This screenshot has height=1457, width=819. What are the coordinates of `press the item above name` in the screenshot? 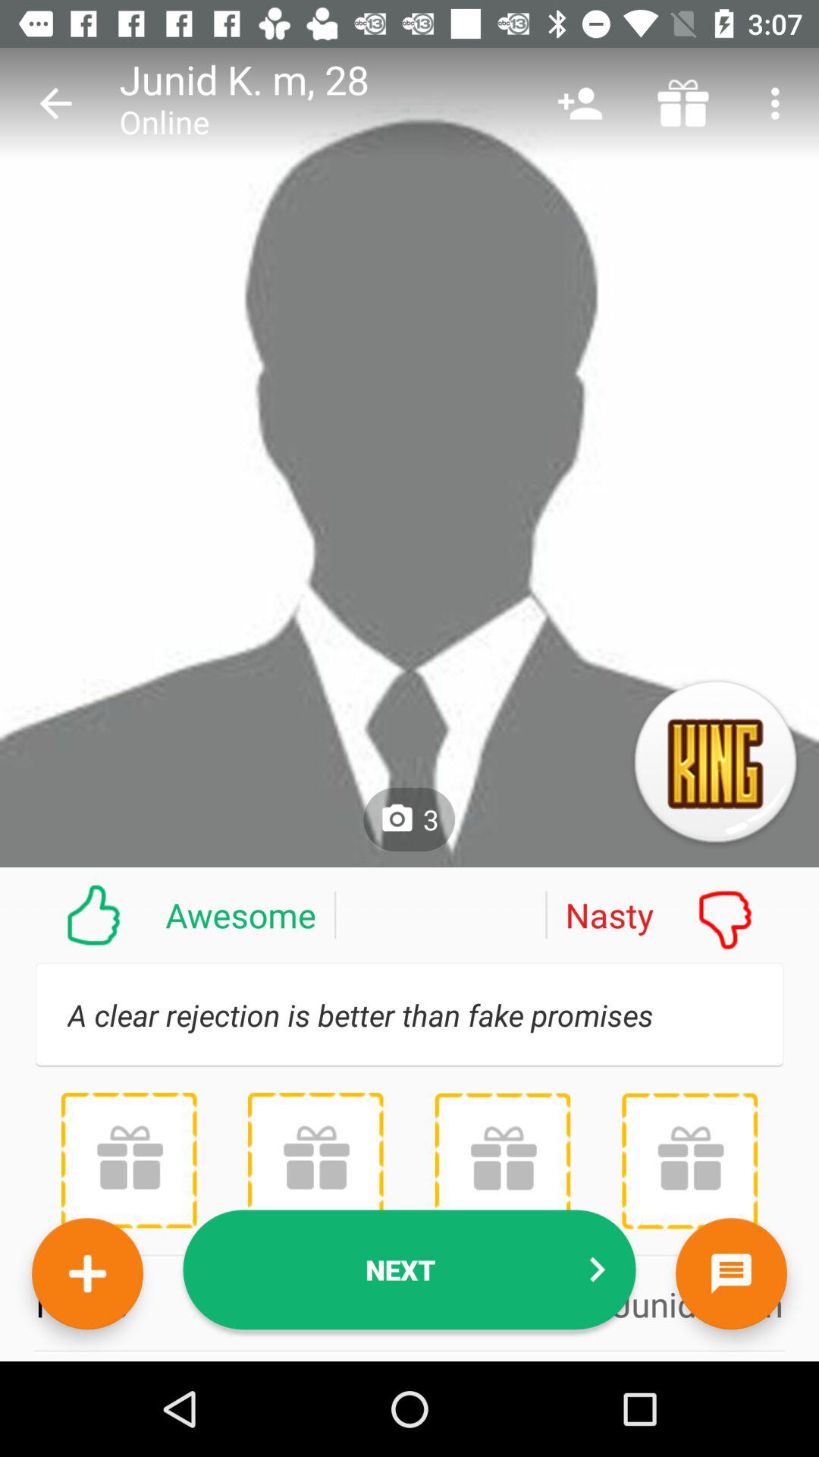 It's located at (502, 1160).